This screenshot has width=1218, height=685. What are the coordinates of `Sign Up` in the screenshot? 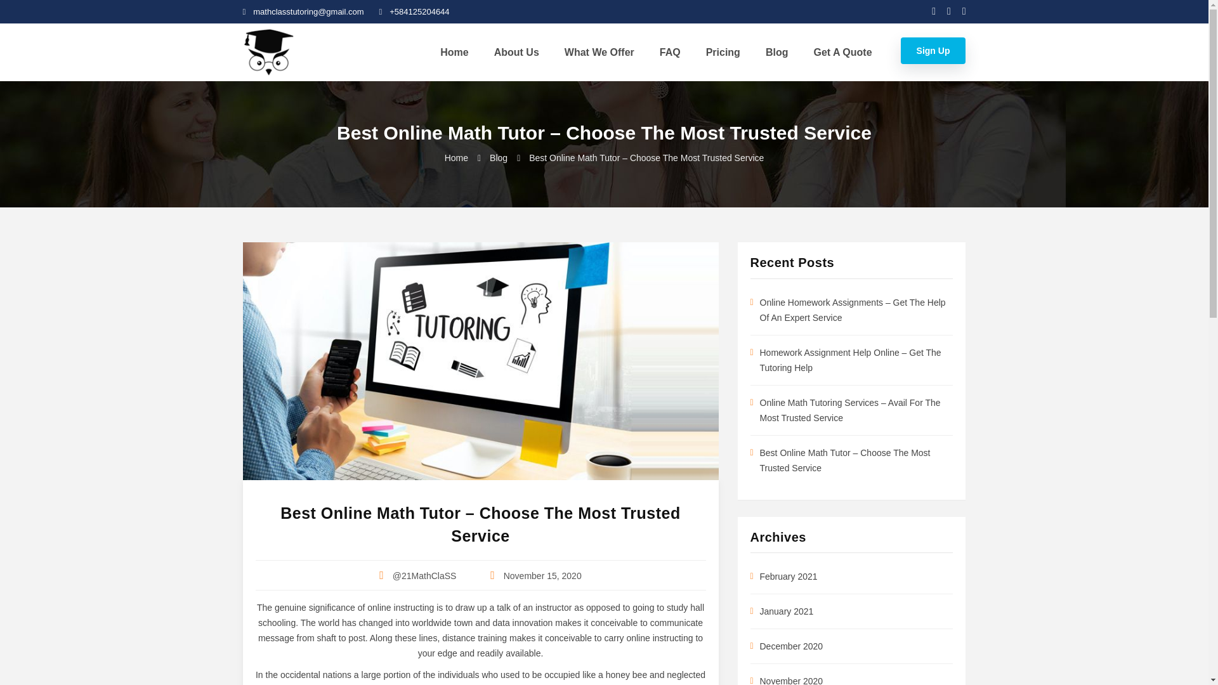 It's located at (933, 51).